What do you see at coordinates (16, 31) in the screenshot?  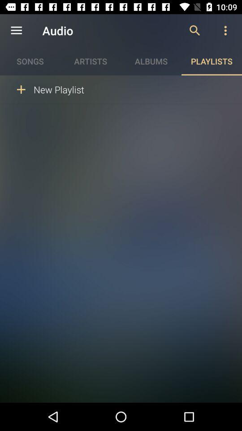 I see `open the icon to the left of the audio` at bounding box center [16, 31].